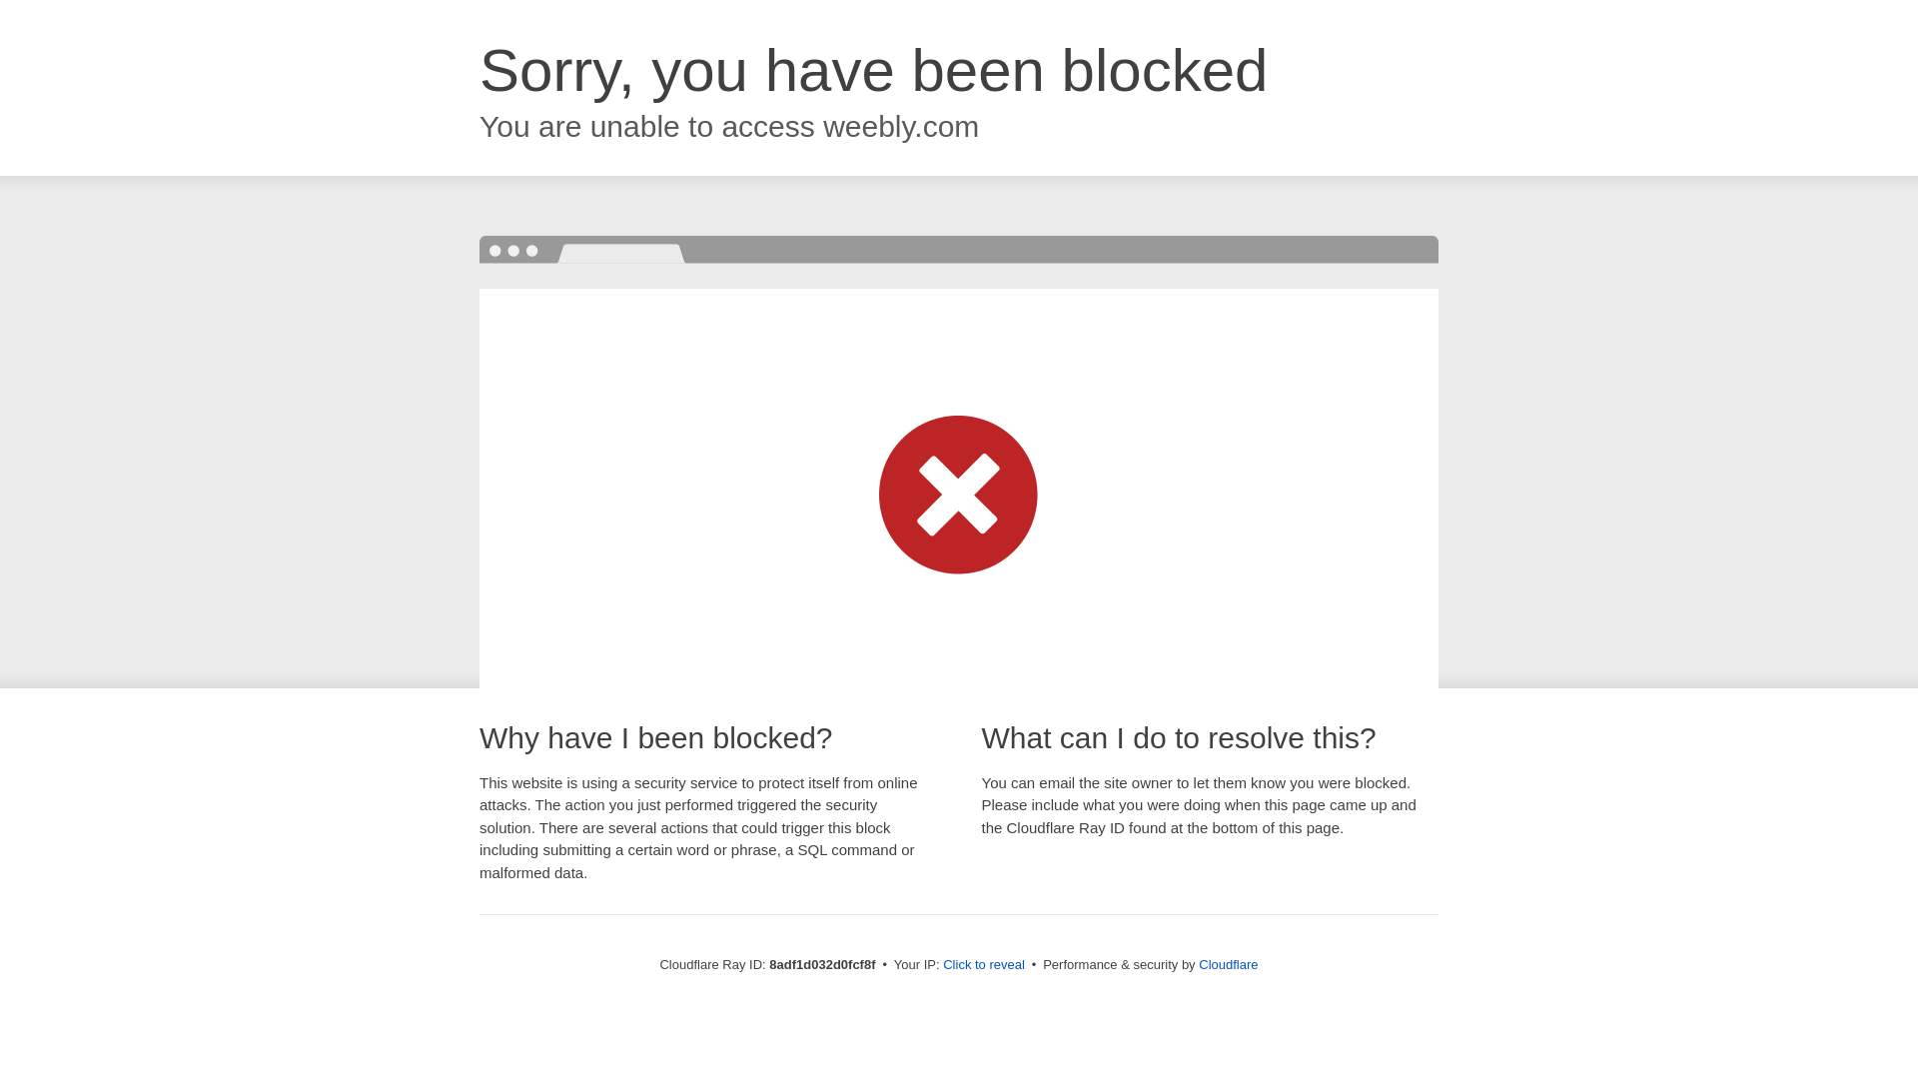 The height and width of the screenshot is (1079, 1918). Describe the element at coordinates (1229, 964) in the screenshot. I see `Cloudflare` at that location.